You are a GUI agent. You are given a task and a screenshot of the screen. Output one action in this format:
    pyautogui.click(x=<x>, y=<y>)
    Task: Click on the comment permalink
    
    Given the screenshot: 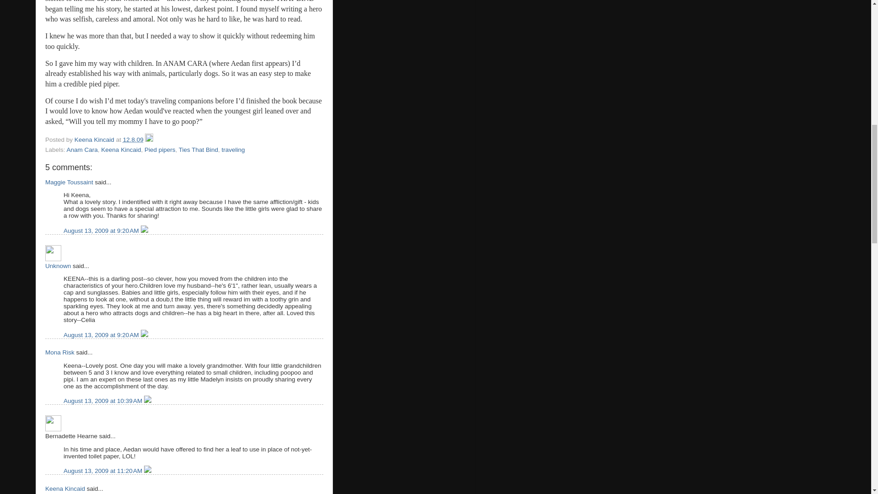 What is the action you would take?
    pyautogui.click(x=102, y=231)
    